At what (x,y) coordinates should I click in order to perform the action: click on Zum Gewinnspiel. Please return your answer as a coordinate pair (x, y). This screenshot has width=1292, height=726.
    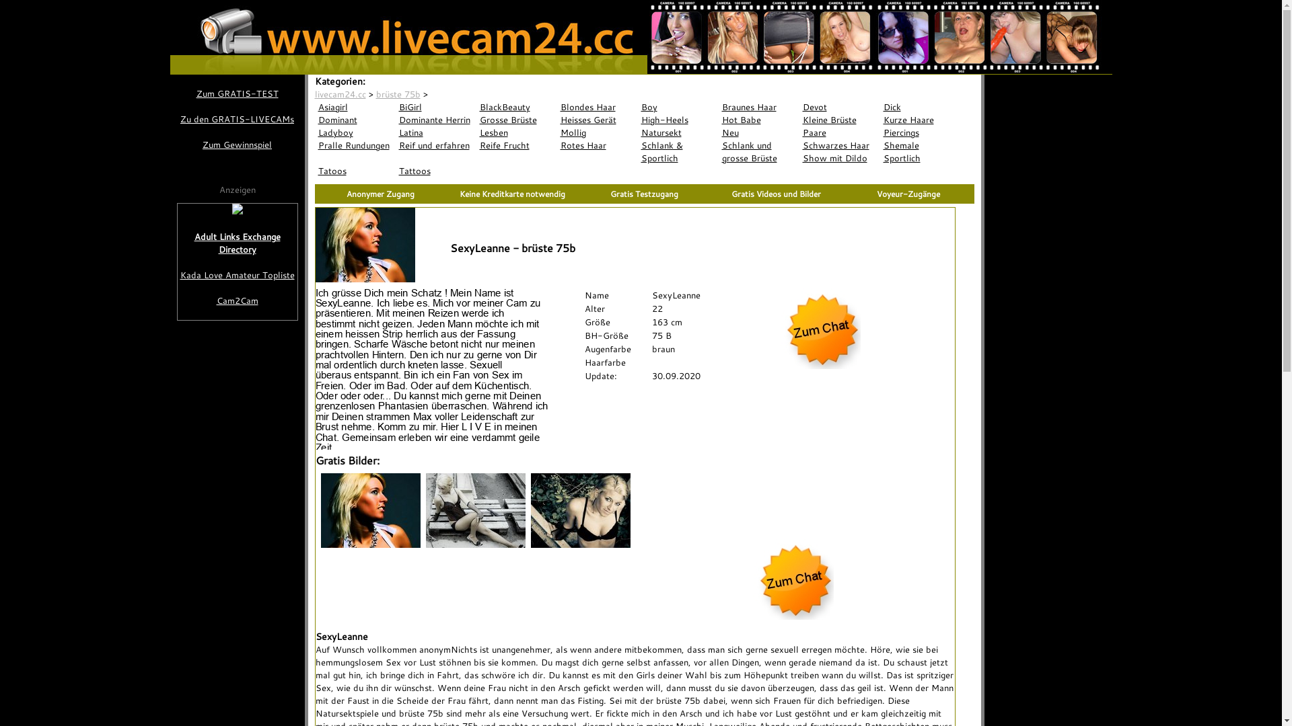
    Looking at the image, I should click on (237, 145).